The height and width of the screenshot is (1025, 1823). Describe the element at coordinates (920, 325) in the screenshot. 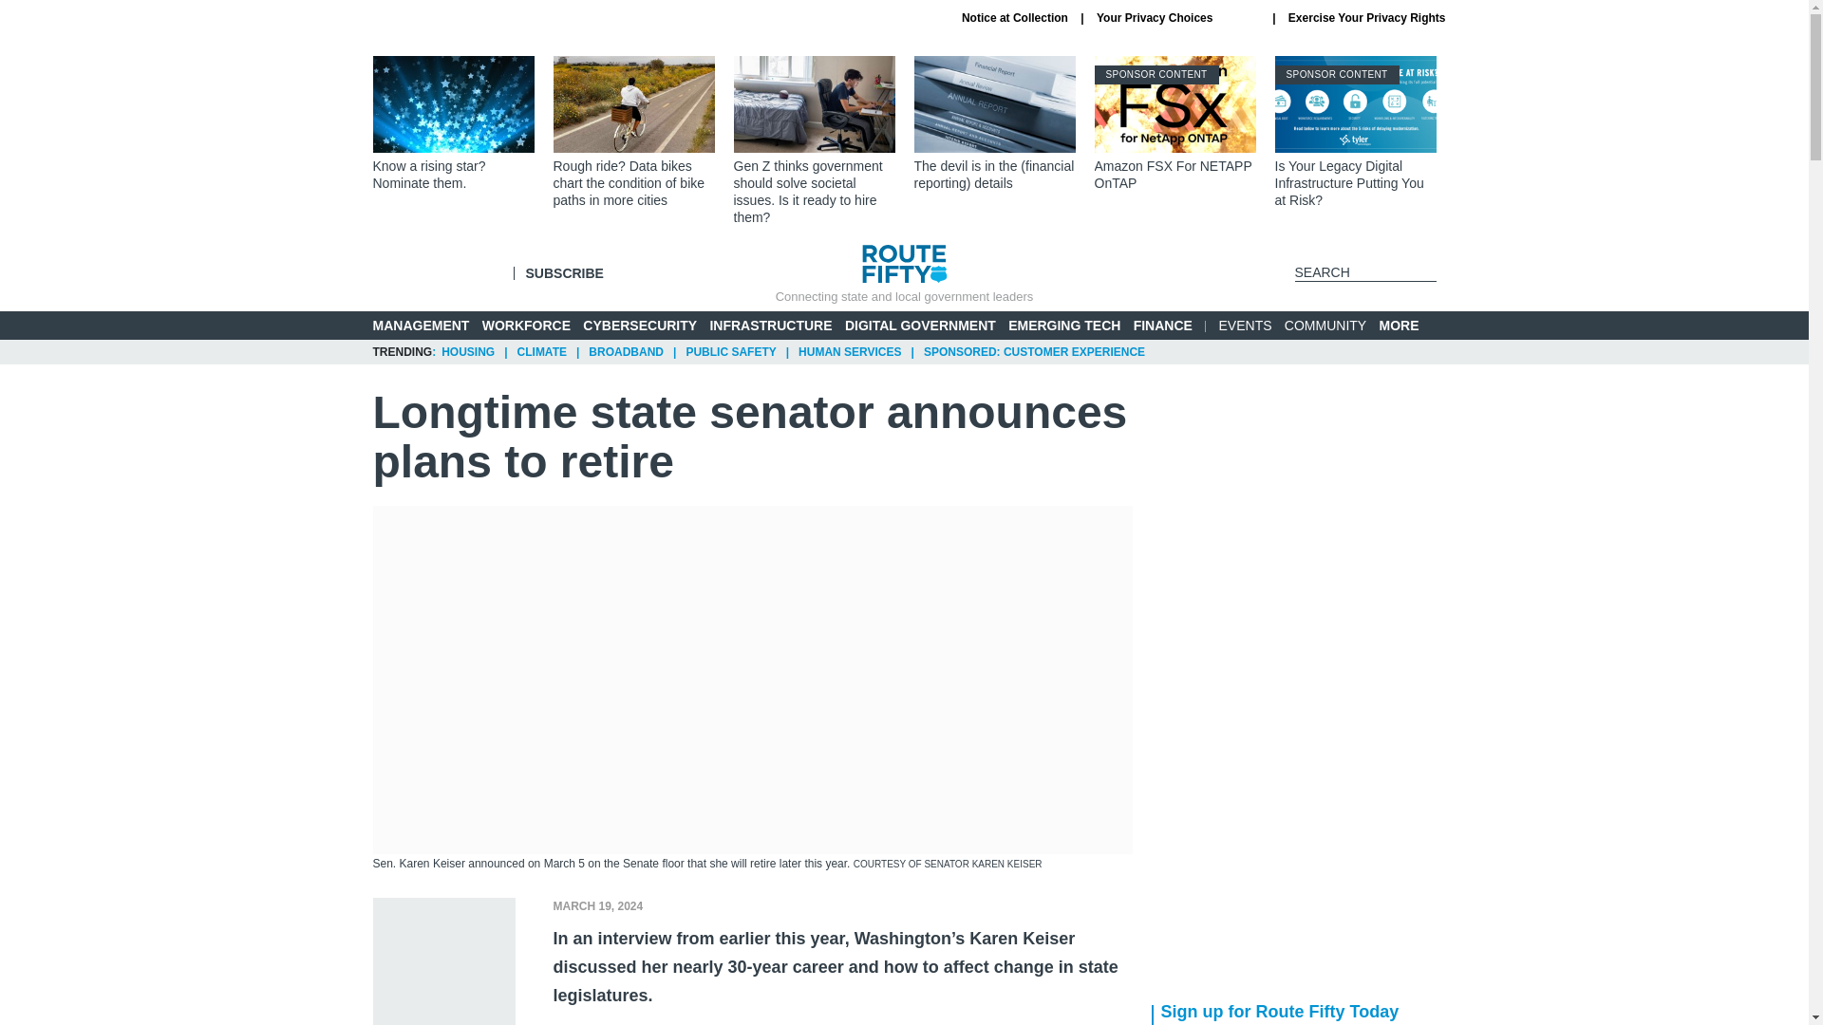

I see `DIGITAL GOVERNMENT` at that location.